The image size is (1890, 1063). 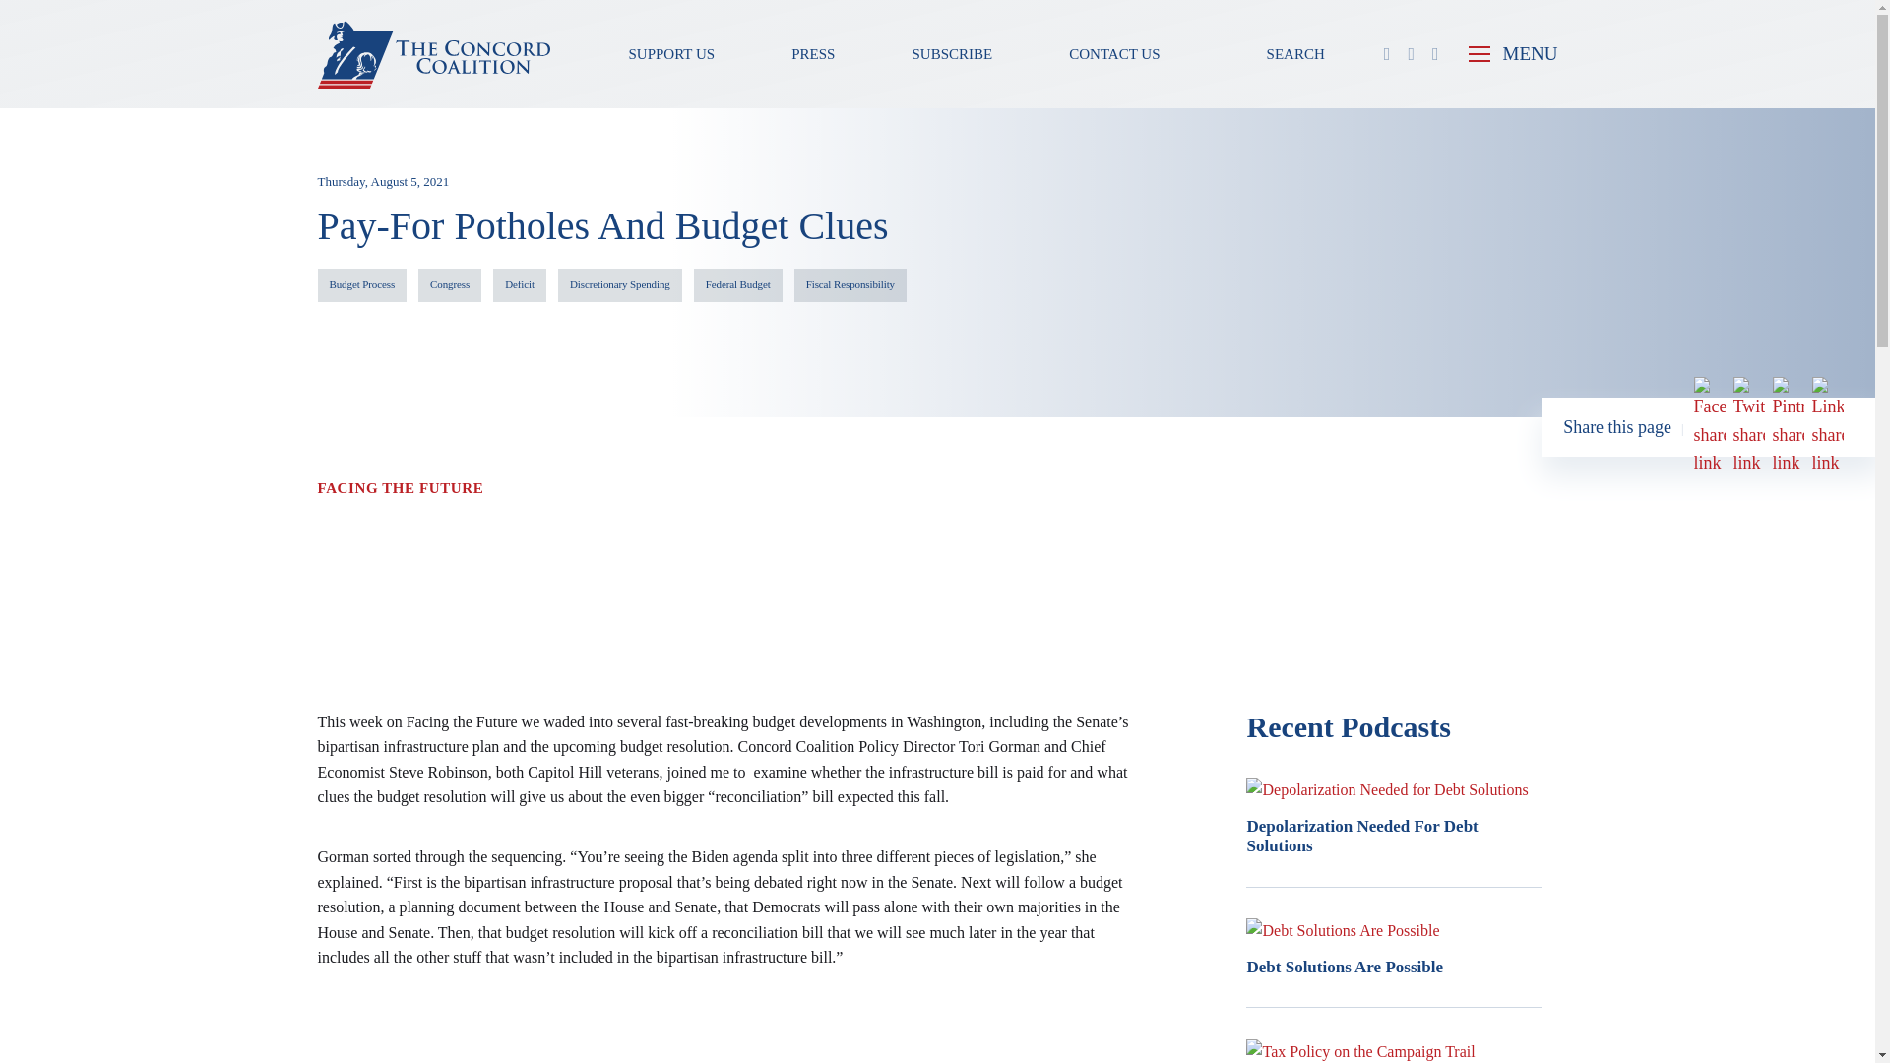 What do you see at coordinates (520, 285) in the screenshot?
I see `Deficit` at bounding box center [520, 285].